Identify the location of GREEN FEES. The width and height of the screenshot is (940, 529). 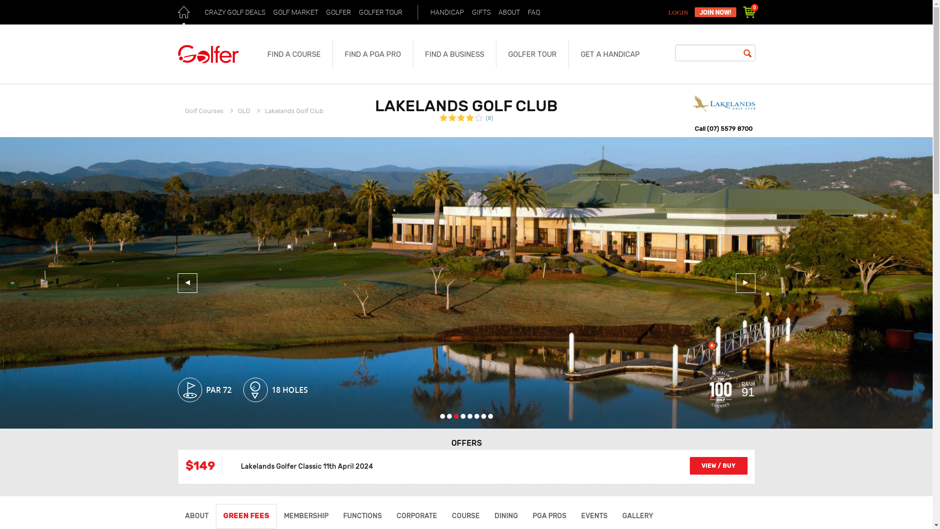
(246, 516).